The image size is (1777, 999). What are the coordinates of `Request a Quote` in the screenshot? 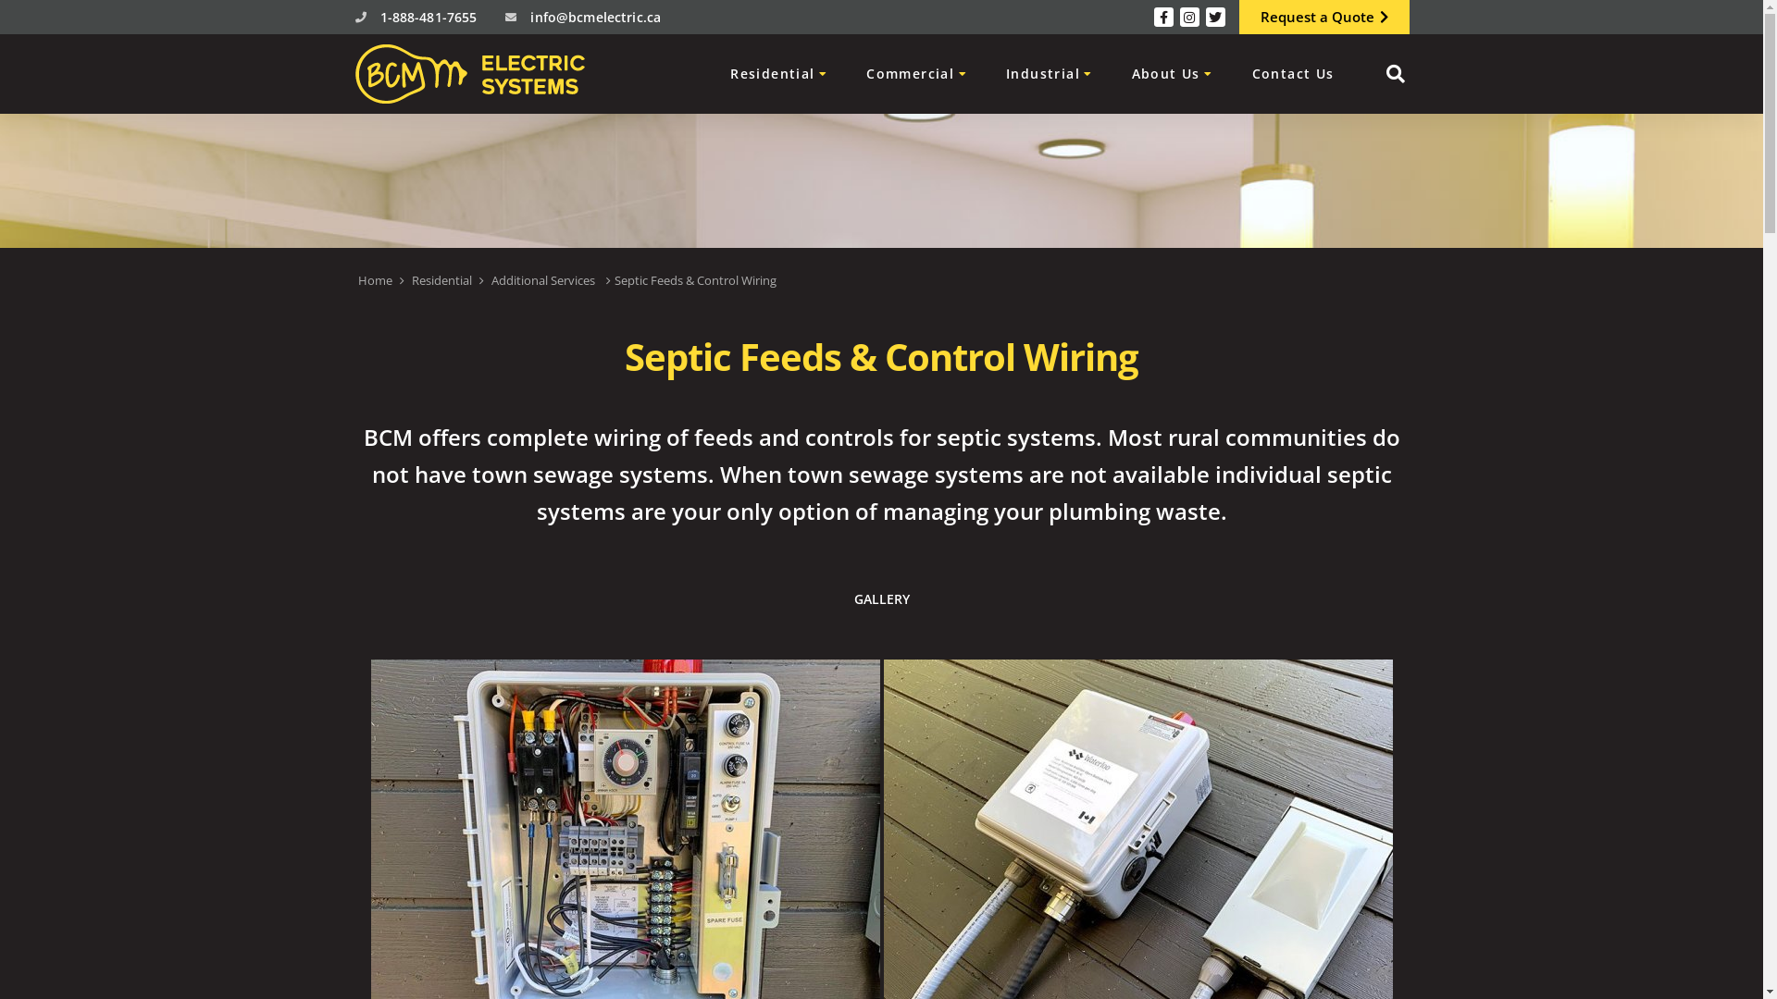 It's located at (1323, 17).